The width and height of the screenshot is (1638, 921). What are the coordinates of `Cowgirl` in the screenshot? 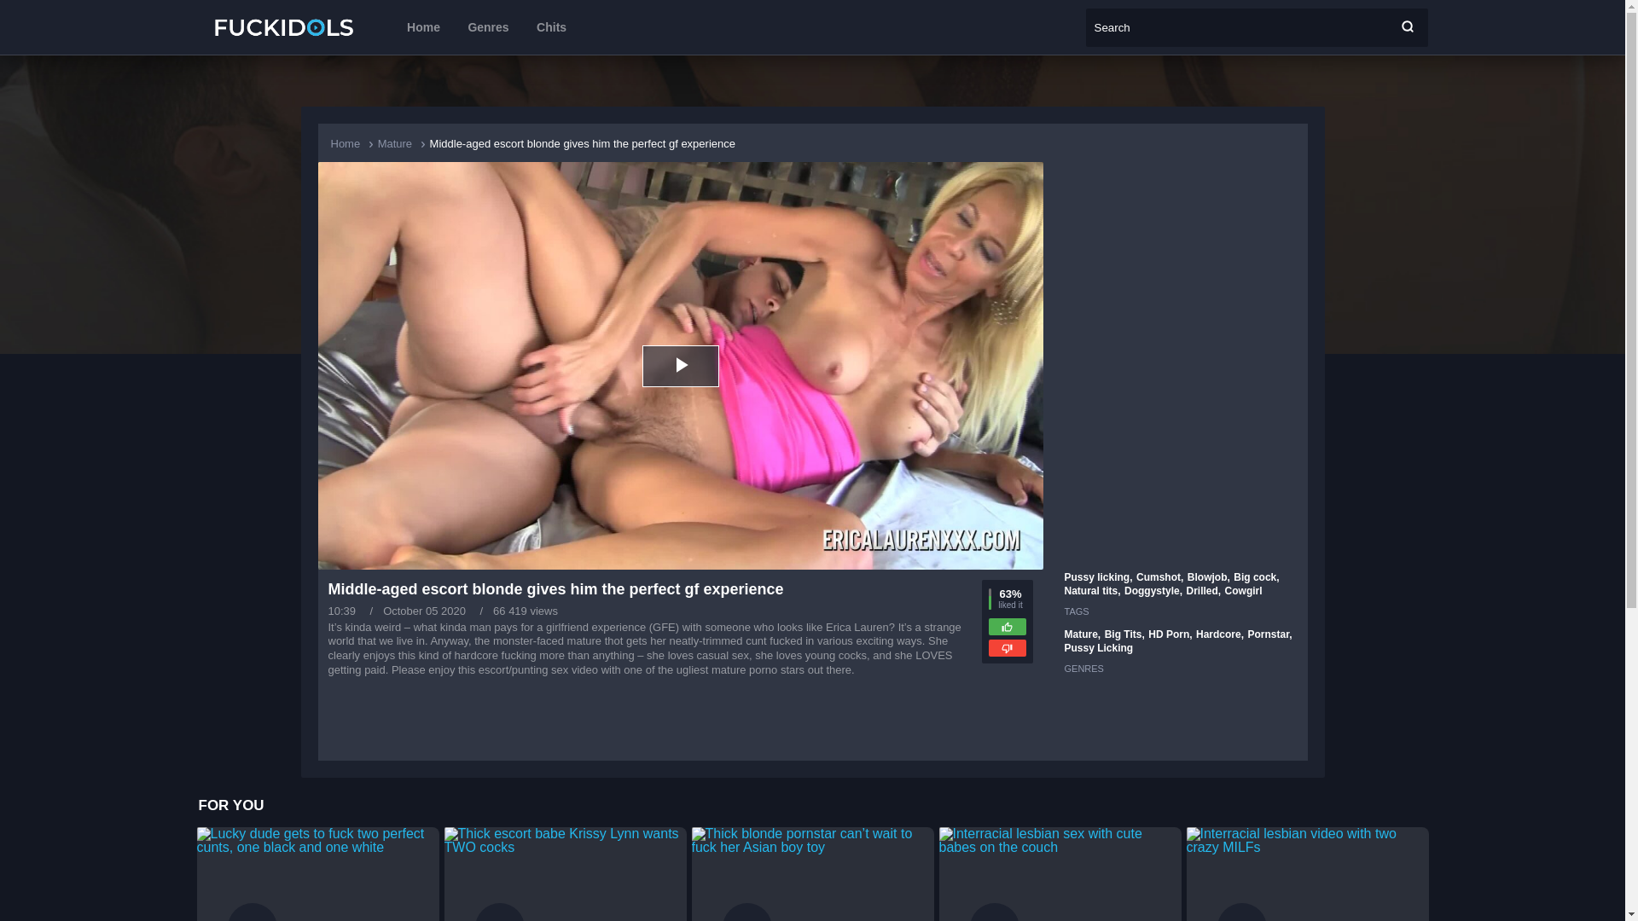 It's located at (1244, 590).